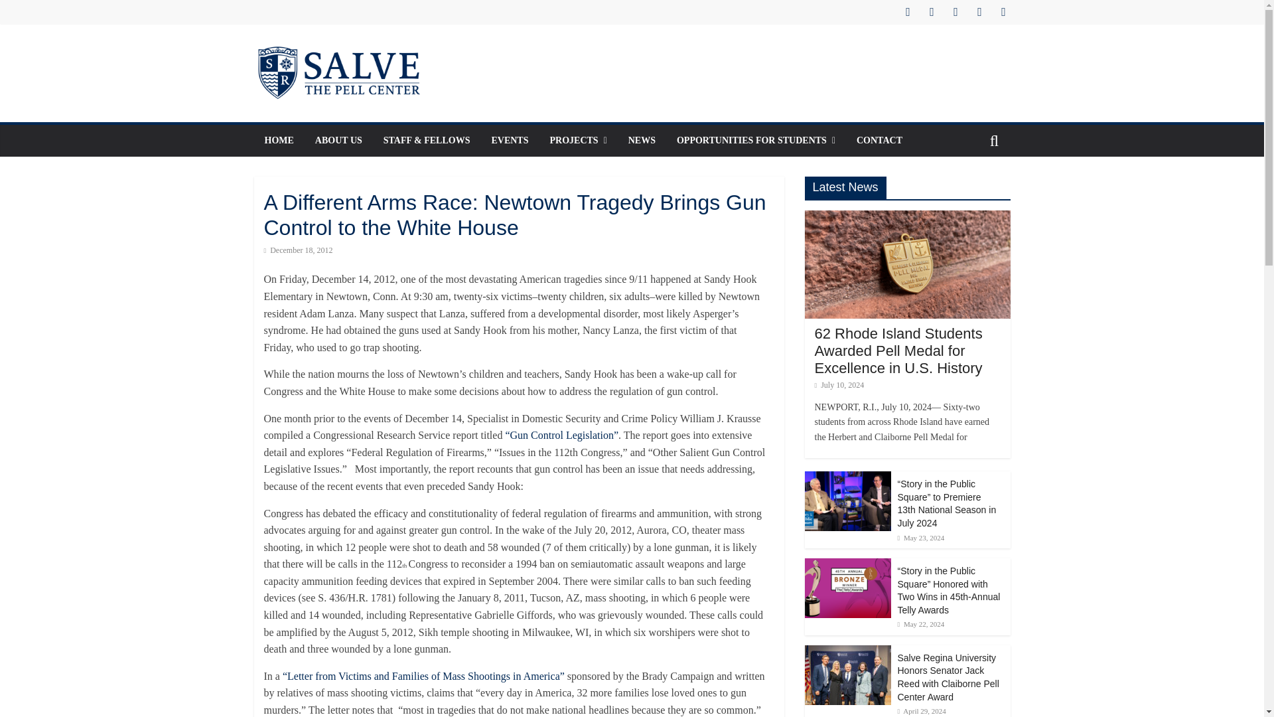 This screenshot has width=1274, height=717. Describe the element at coordinates (840, 385) in the screenshot. I see `10:43 am` at that location.